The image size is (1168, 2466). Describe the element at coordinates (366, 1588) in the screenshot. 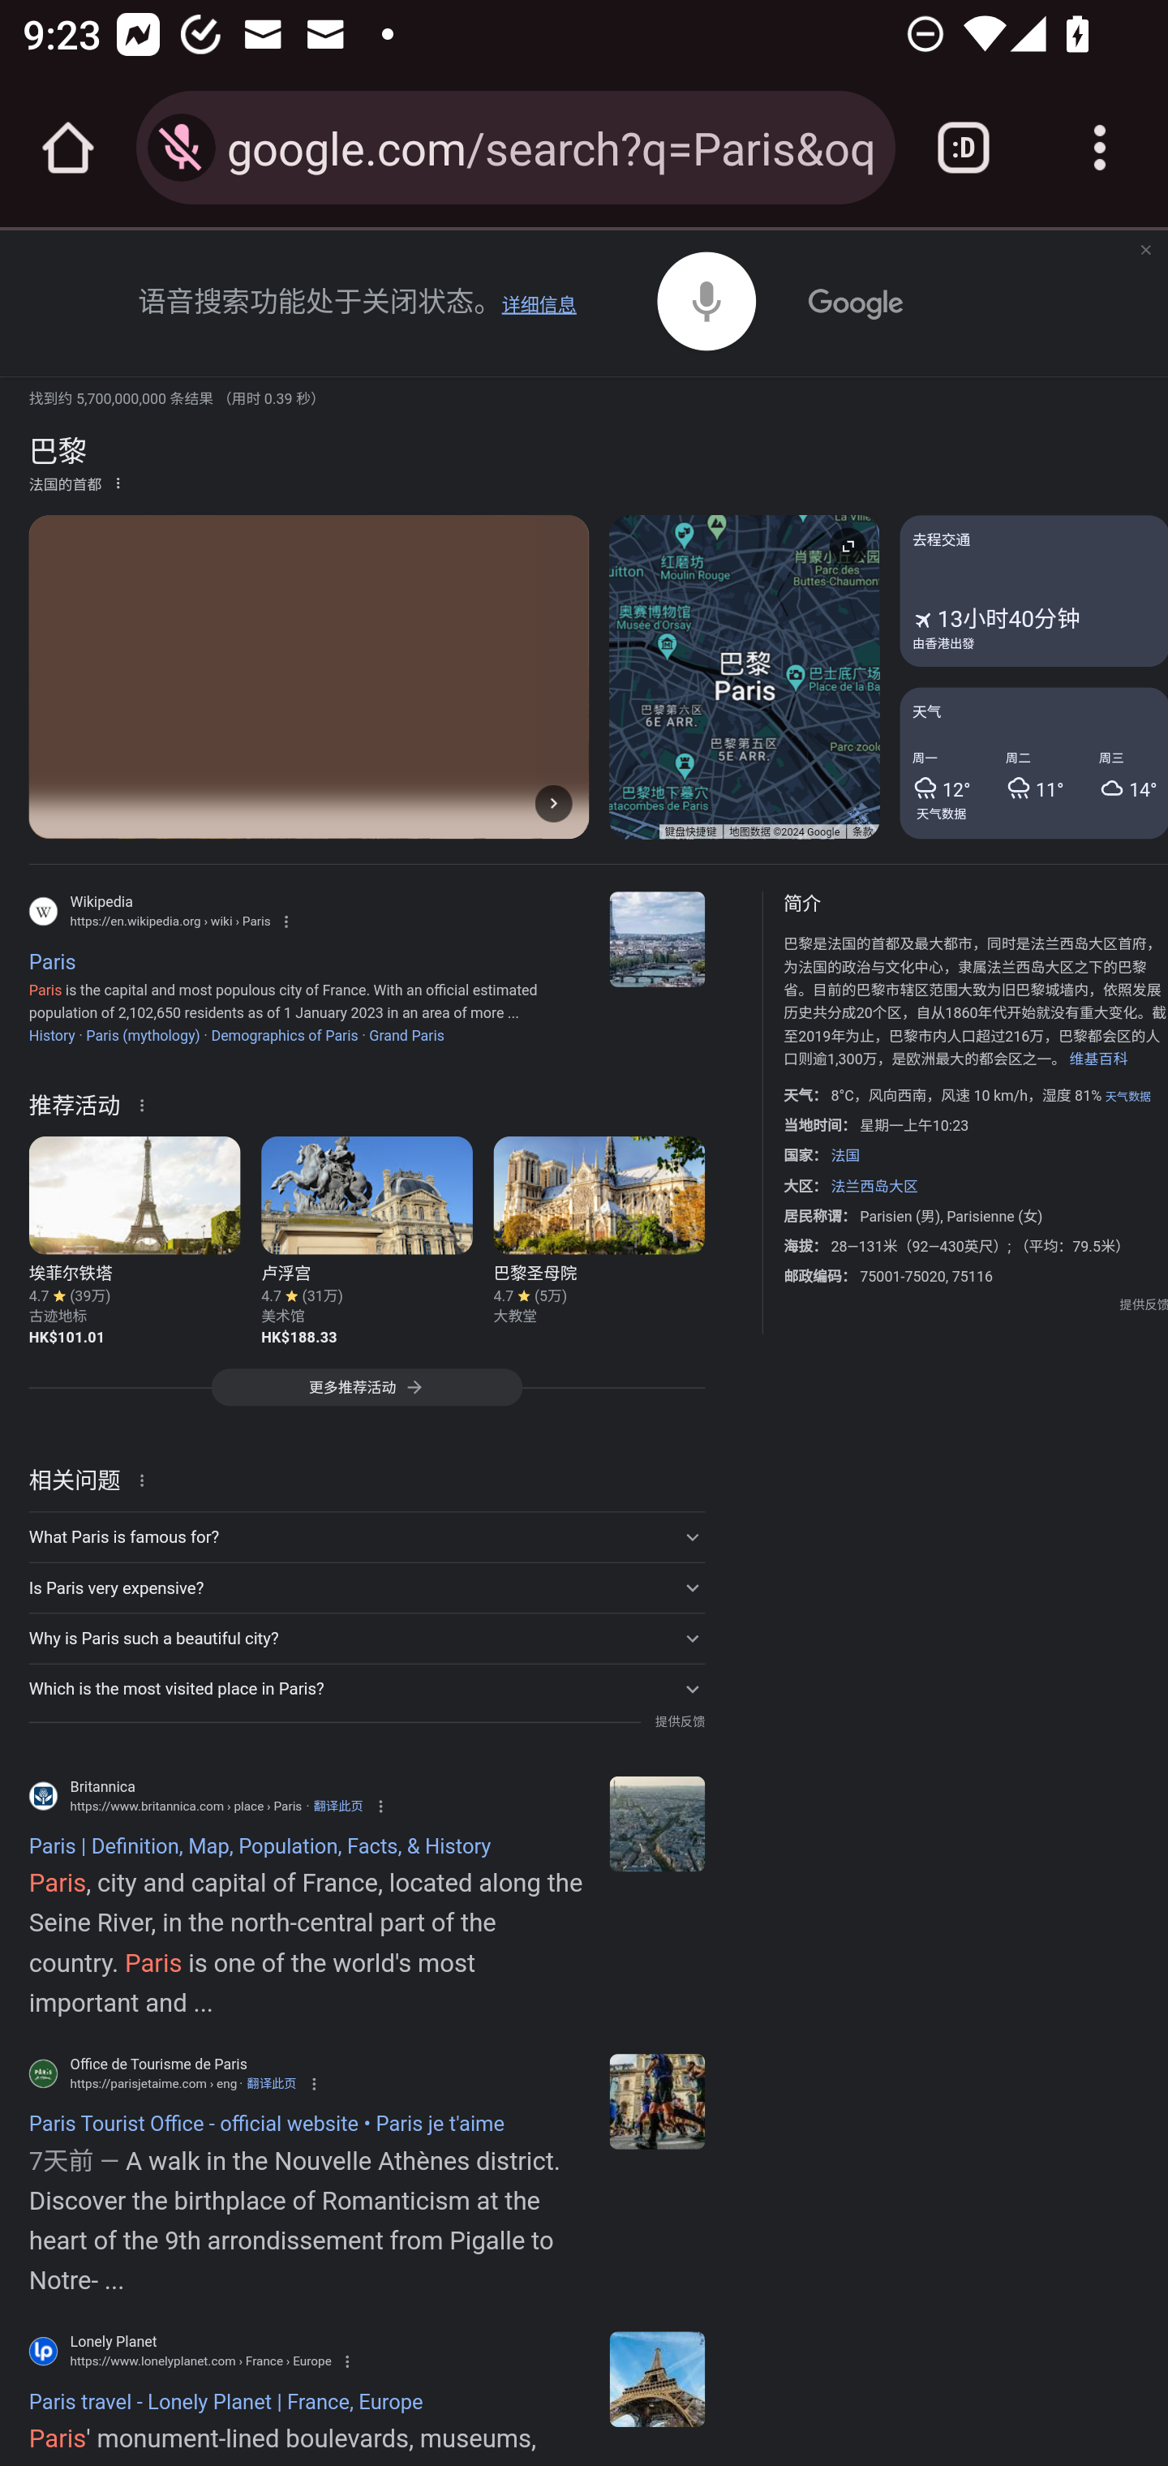

I see `Is Paris very expensive?` at that location.